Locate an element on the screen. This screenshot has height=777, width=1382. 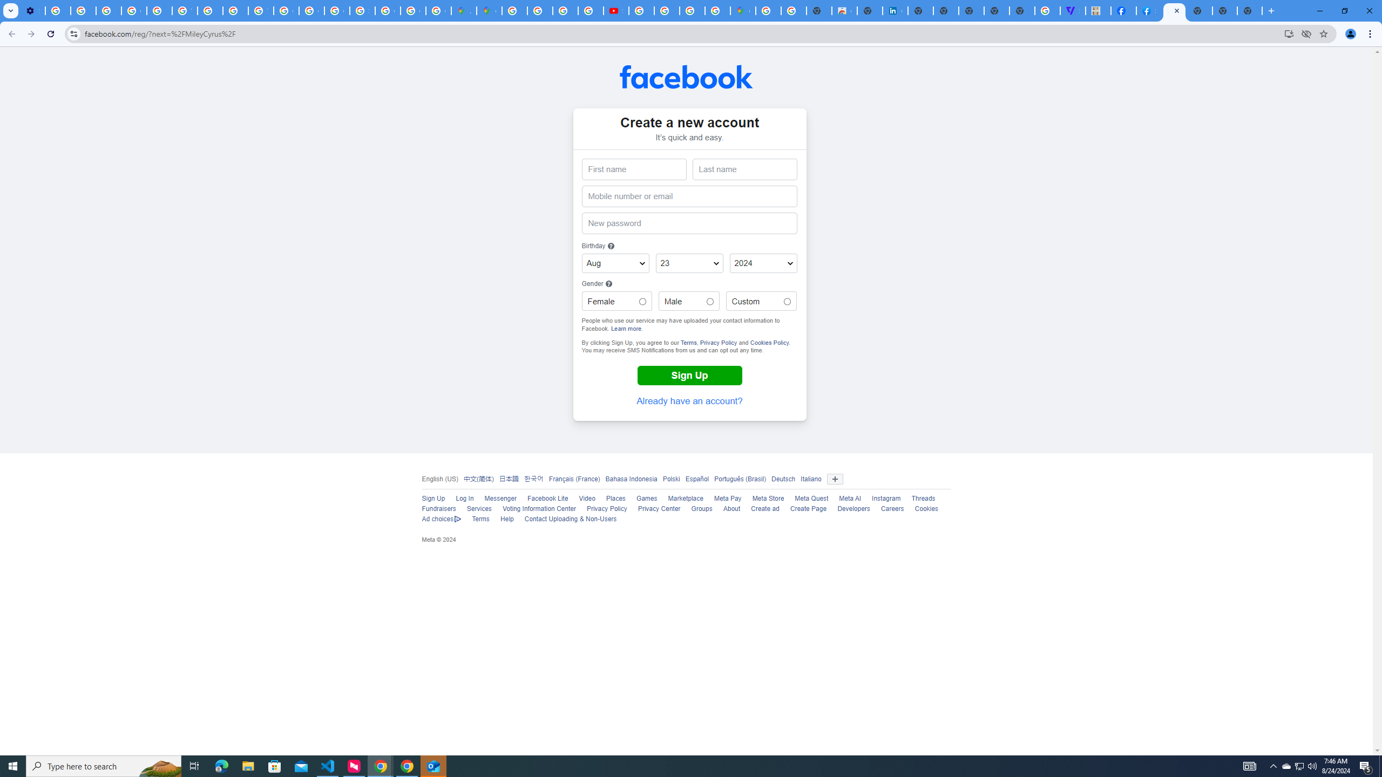
YouTube is located at coordinates (184, 11).